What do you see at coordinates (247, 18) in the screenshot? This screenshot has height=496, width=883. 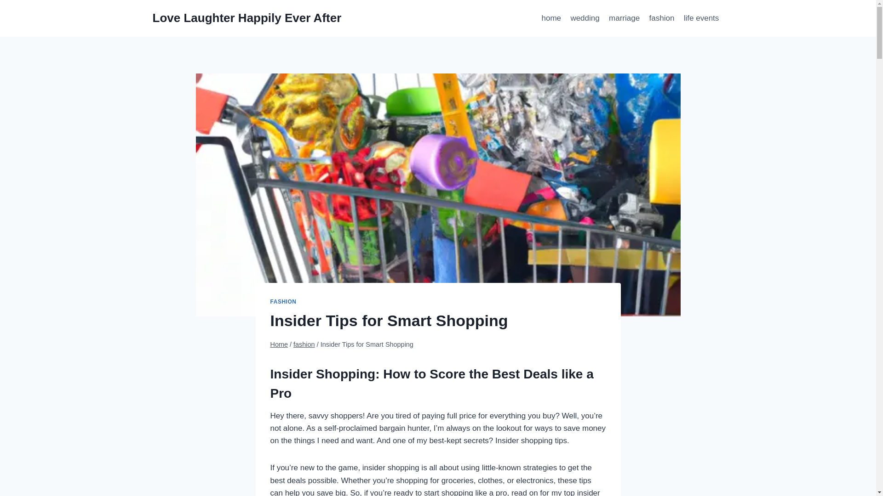 I see `Love Laughter Happily Ever After` at bounding box center [247, 18].